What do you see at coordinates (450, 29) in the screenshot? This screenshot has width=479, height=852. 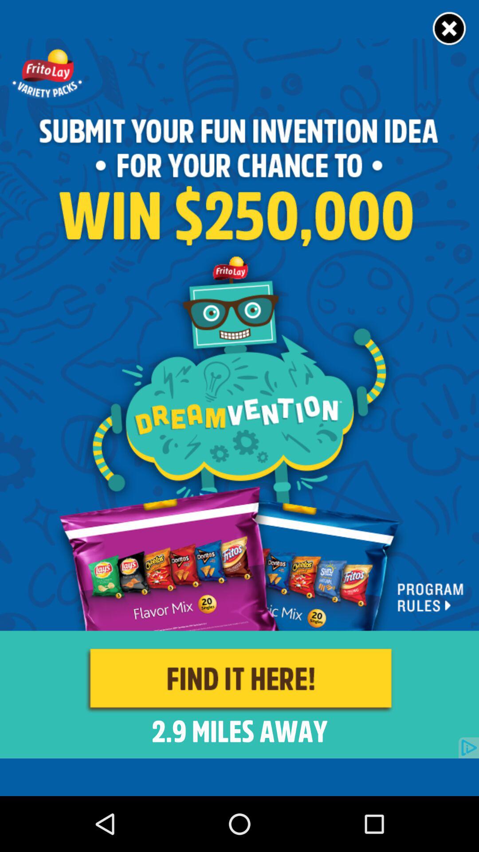 I see `close page` at bounding box center [450, 29].